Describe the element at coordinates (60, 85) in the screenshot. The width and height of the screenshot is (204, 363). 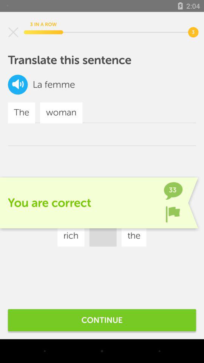
I see `turn off icon next to the   icon` at that location.